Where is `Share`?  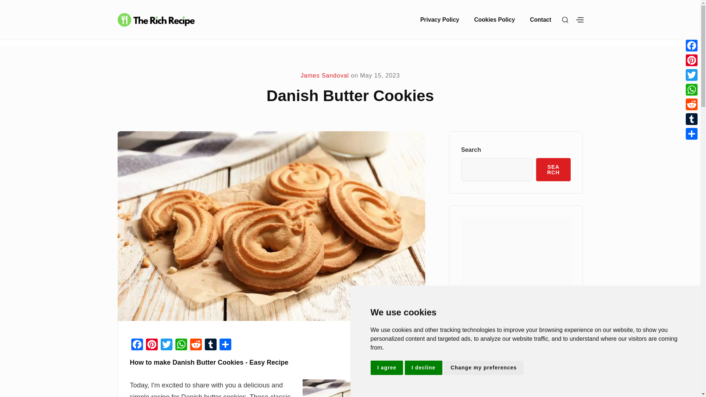 Share is located at coordinates (225, 345).